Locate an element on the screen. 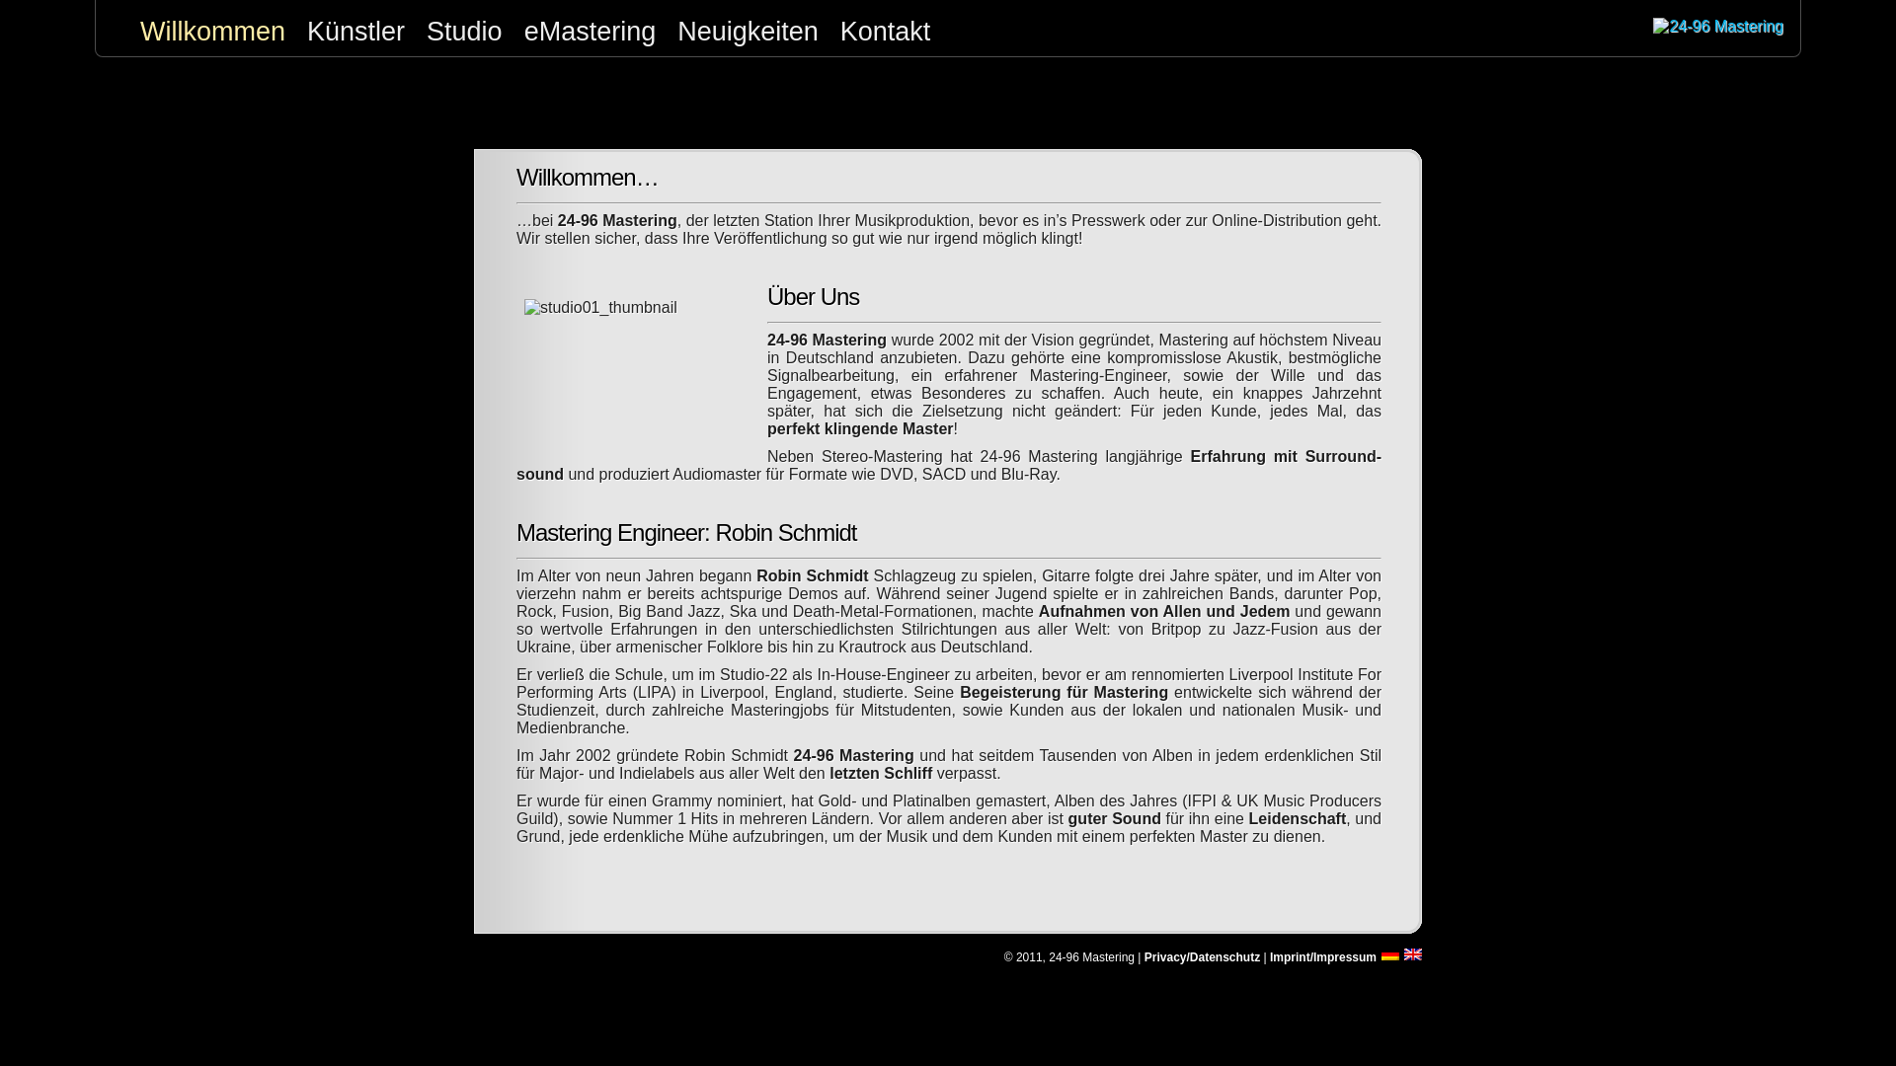  Privacy/Datenschutz is located at coordinates (1203, 957).